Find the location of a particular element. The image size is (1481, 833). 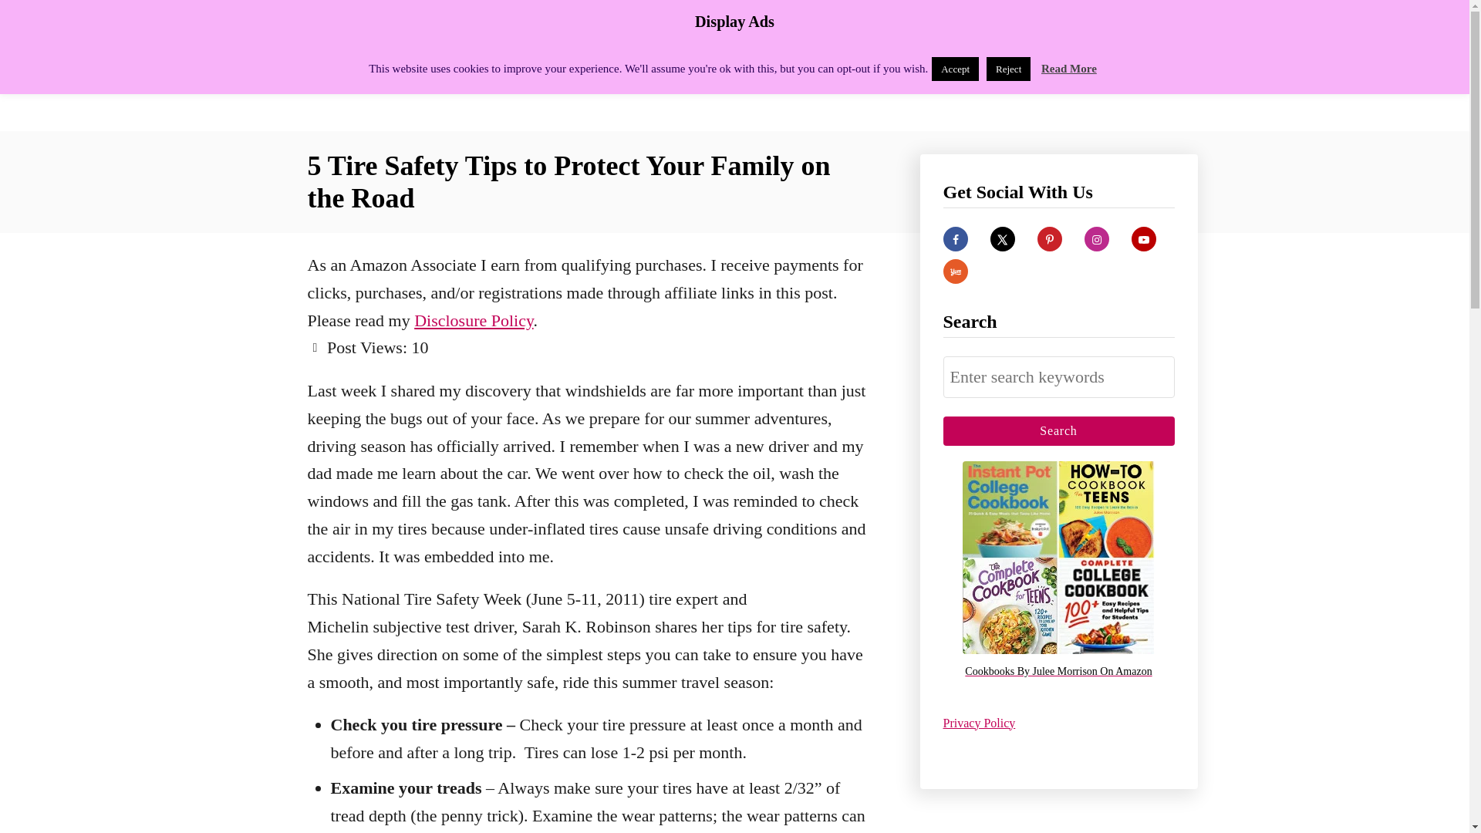

Accept is located at coordinates (955, 69).